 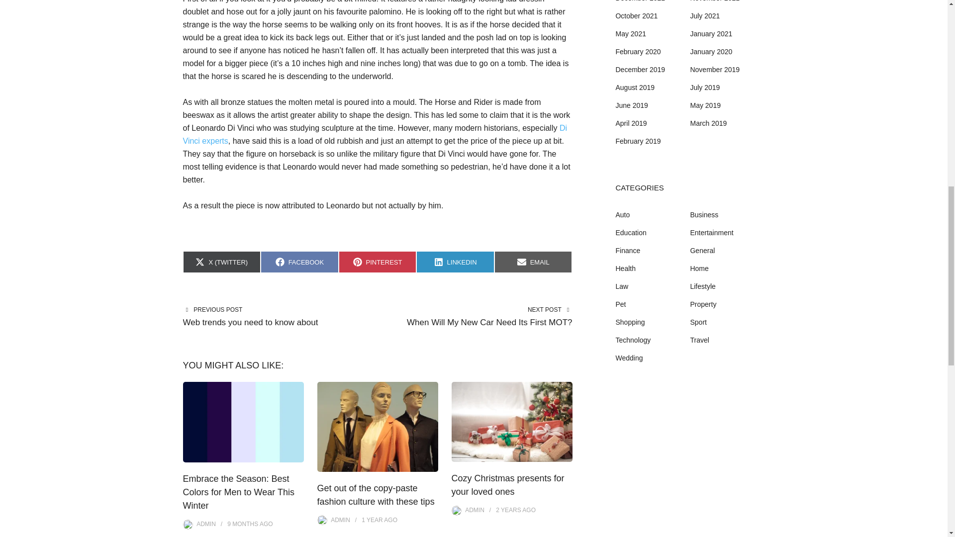 What do you see at coordinates (477, 323) in the screenshot?
I see `ADMIN` at bounding box center [477, 323].